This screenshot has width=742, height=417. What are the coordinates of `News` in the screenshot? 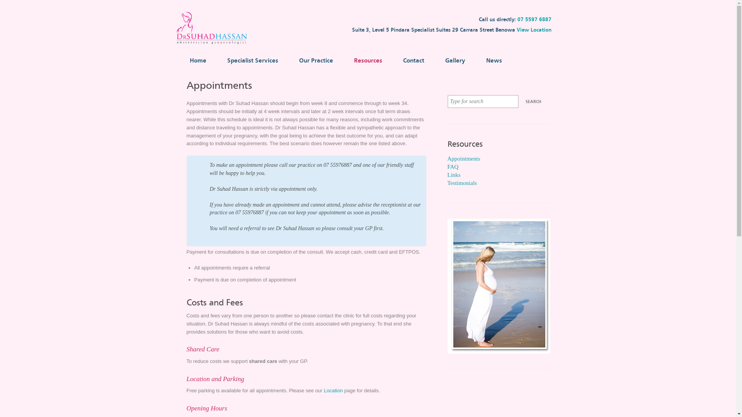 It's located at (491, 60).